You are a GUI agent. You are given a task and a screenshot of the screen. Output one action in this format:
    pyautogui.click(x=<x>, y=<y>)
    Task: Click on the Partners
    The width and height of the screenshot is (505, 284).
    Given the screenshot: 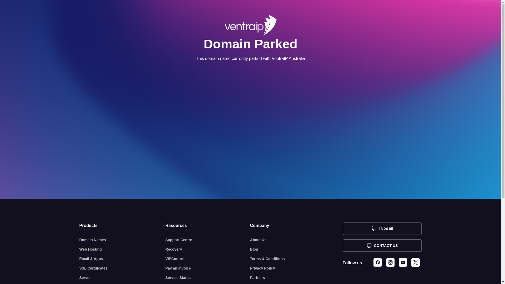 What is the action you would take?
    pyautogui.click(x=296, y=278)
    